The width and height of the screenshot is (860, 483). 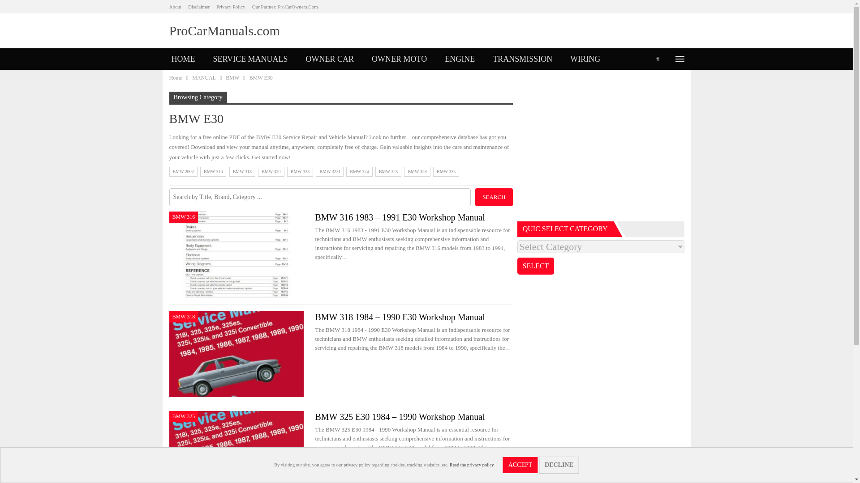 What do you see at coordinates (232, 78) in the screenshot?
I see `BMW` at bounding box center [232, 78].